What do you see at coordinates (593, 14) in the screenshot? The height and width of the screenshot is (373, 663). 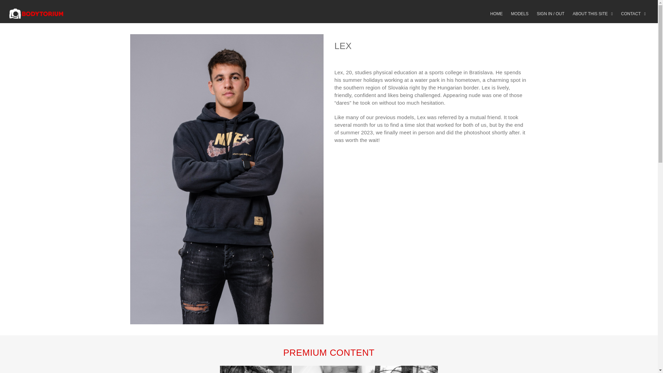 I see `ABOUT THIS SITE` at bounding box center [593, 14].